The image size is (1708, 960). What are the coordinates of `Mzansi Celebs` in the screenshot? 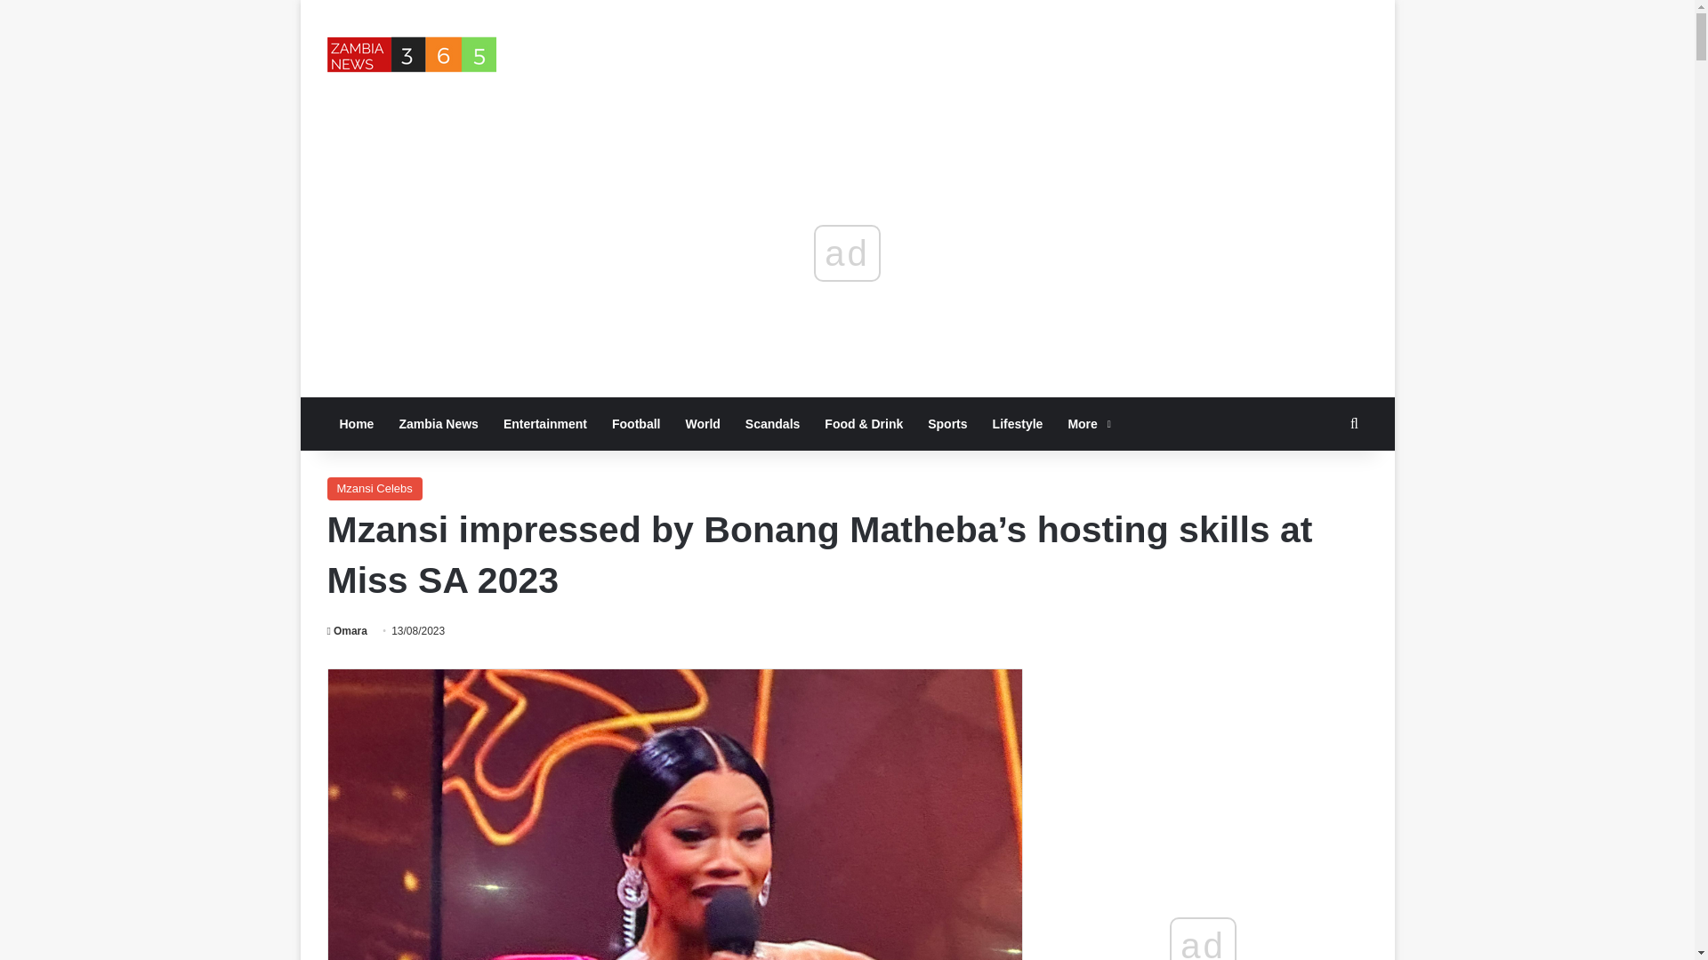 It's located at (375, 488).